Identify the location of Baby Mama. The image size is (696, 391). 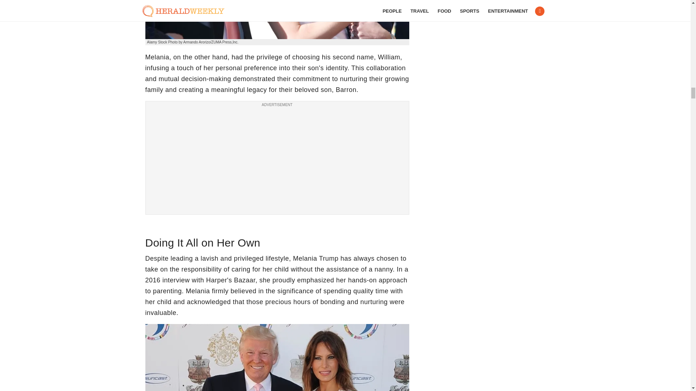
(277, 20).